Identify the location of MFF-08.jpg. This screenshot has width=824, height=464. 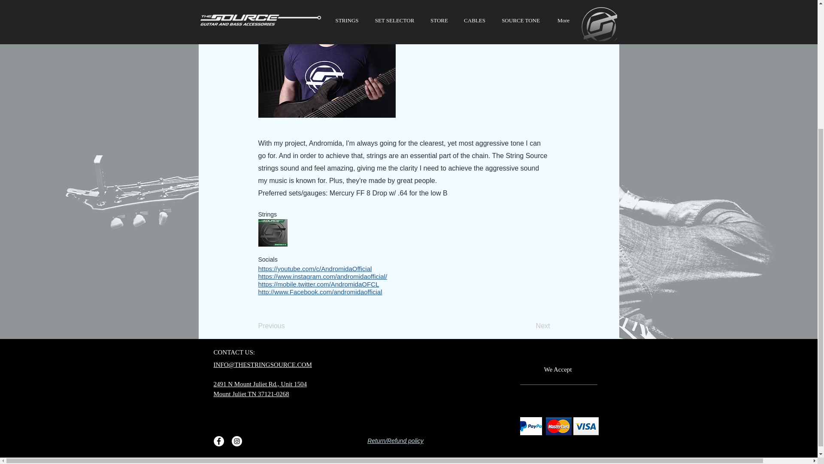
(273, 232).